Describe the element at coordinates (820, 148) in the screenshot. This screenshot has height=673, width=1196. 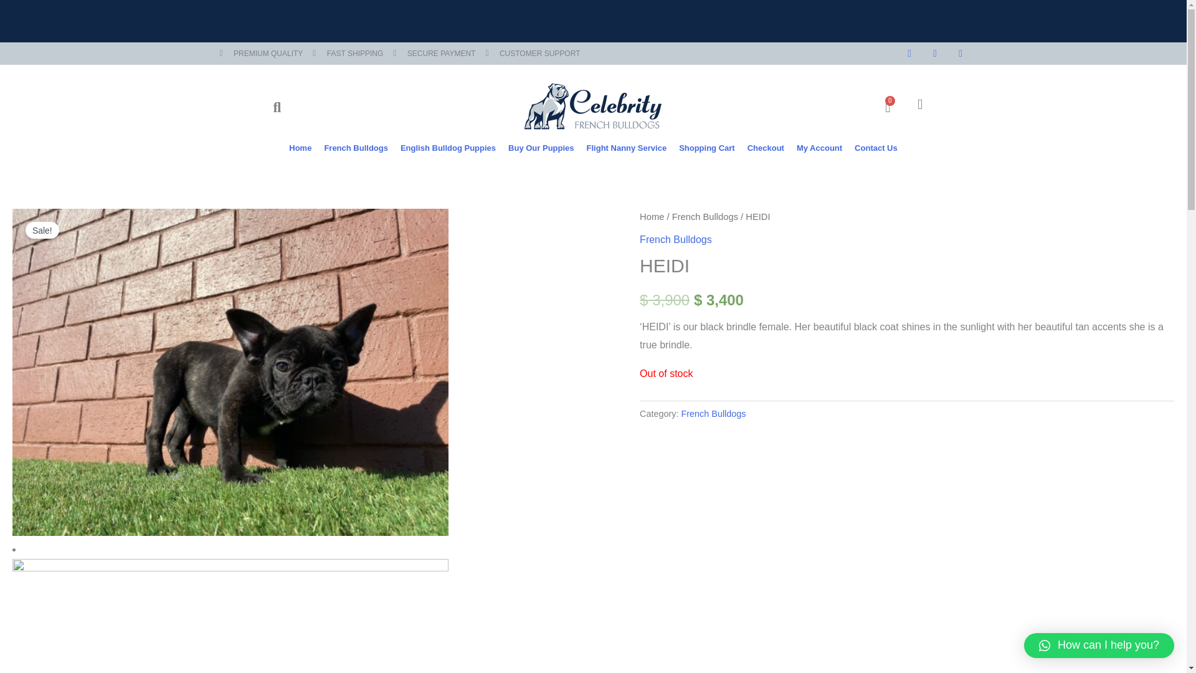
I see `English Bulldog Puppies` at that location.